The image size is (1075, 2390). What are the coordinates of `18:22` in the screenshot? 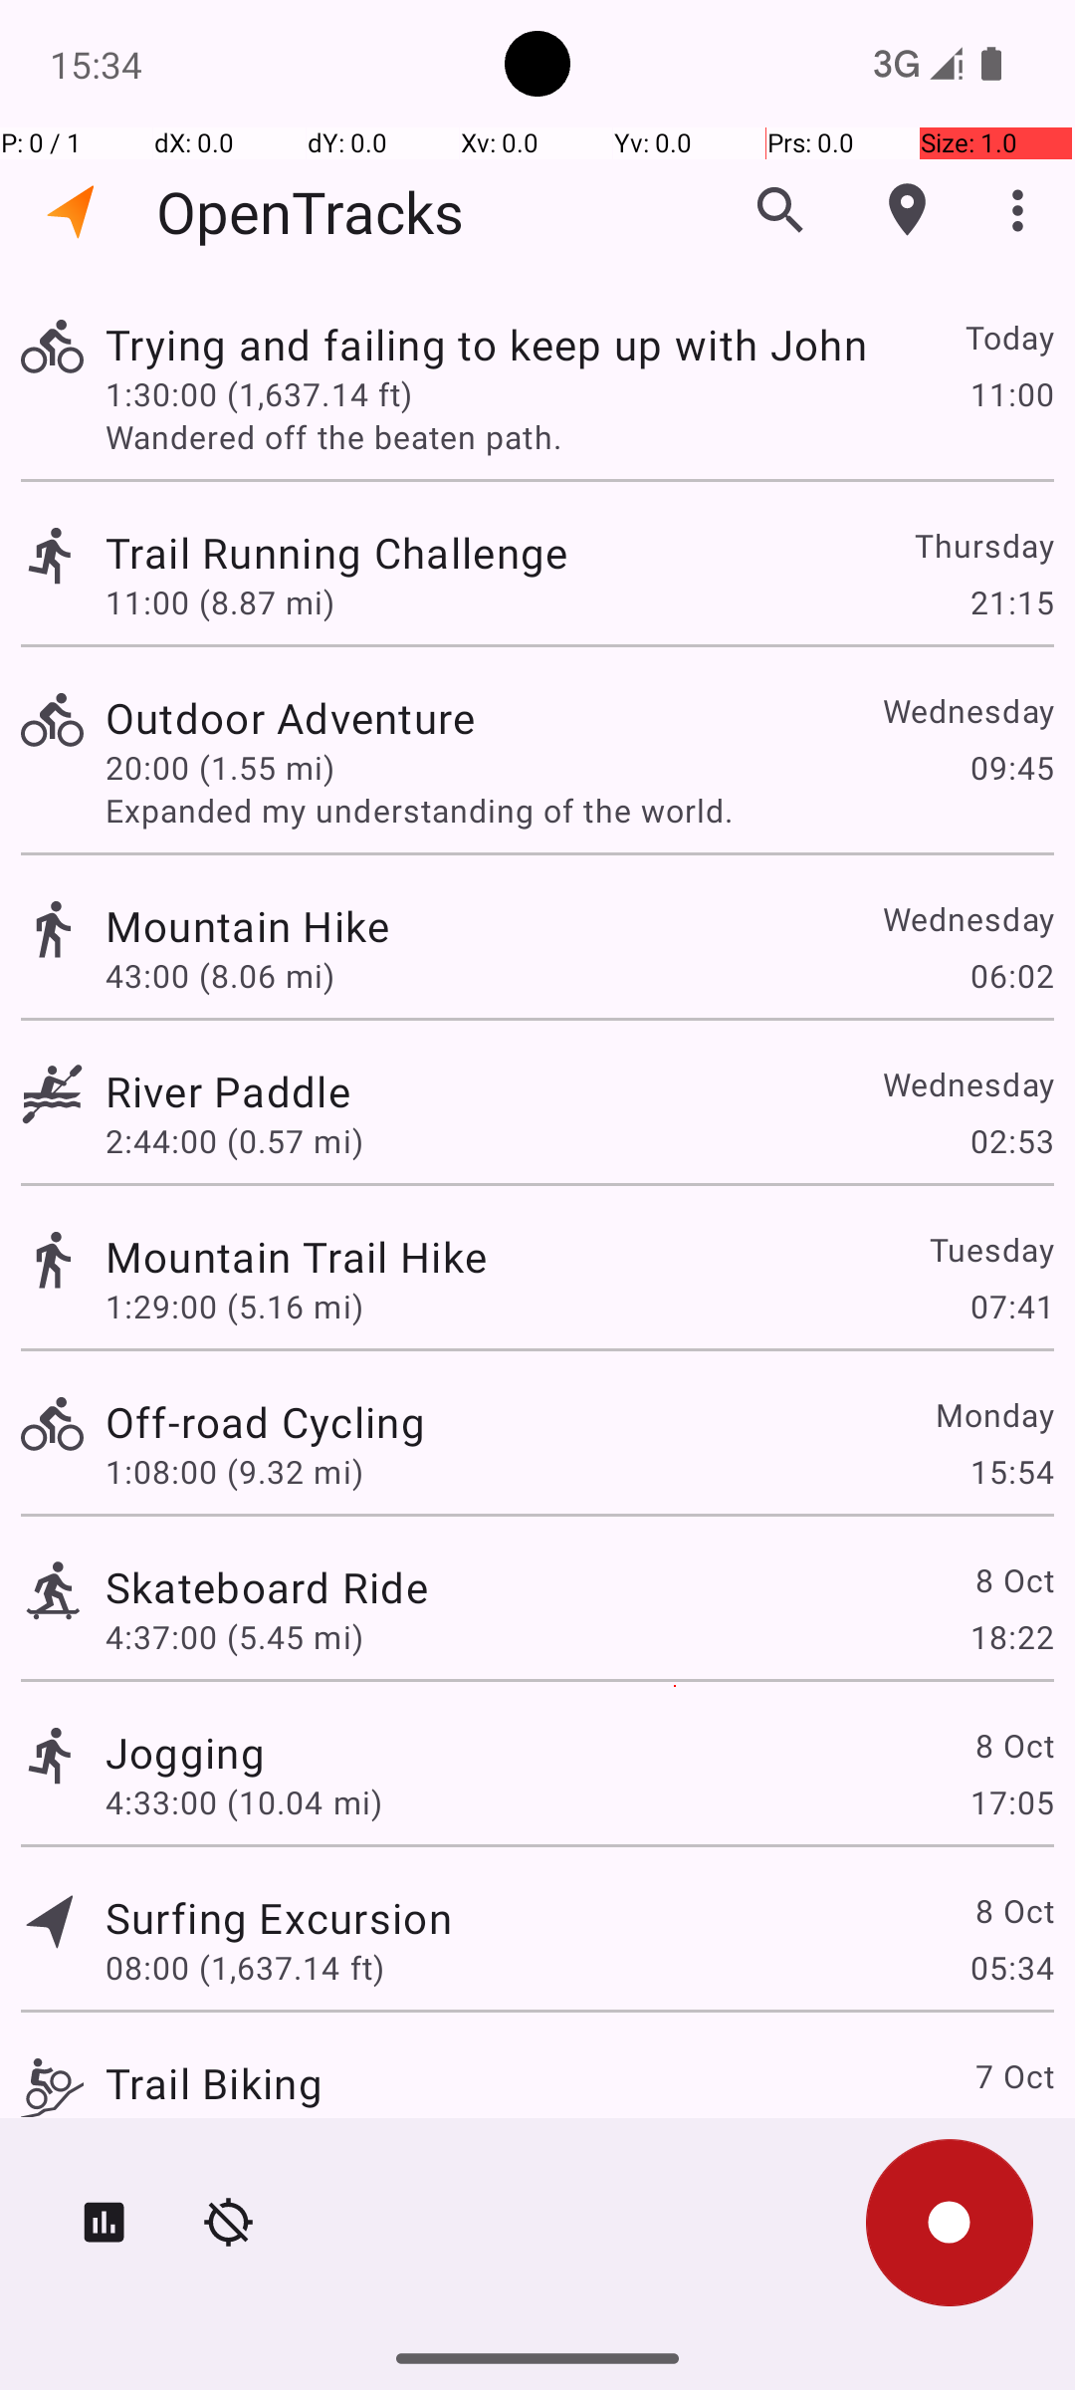 It's located at (1011, 1637).